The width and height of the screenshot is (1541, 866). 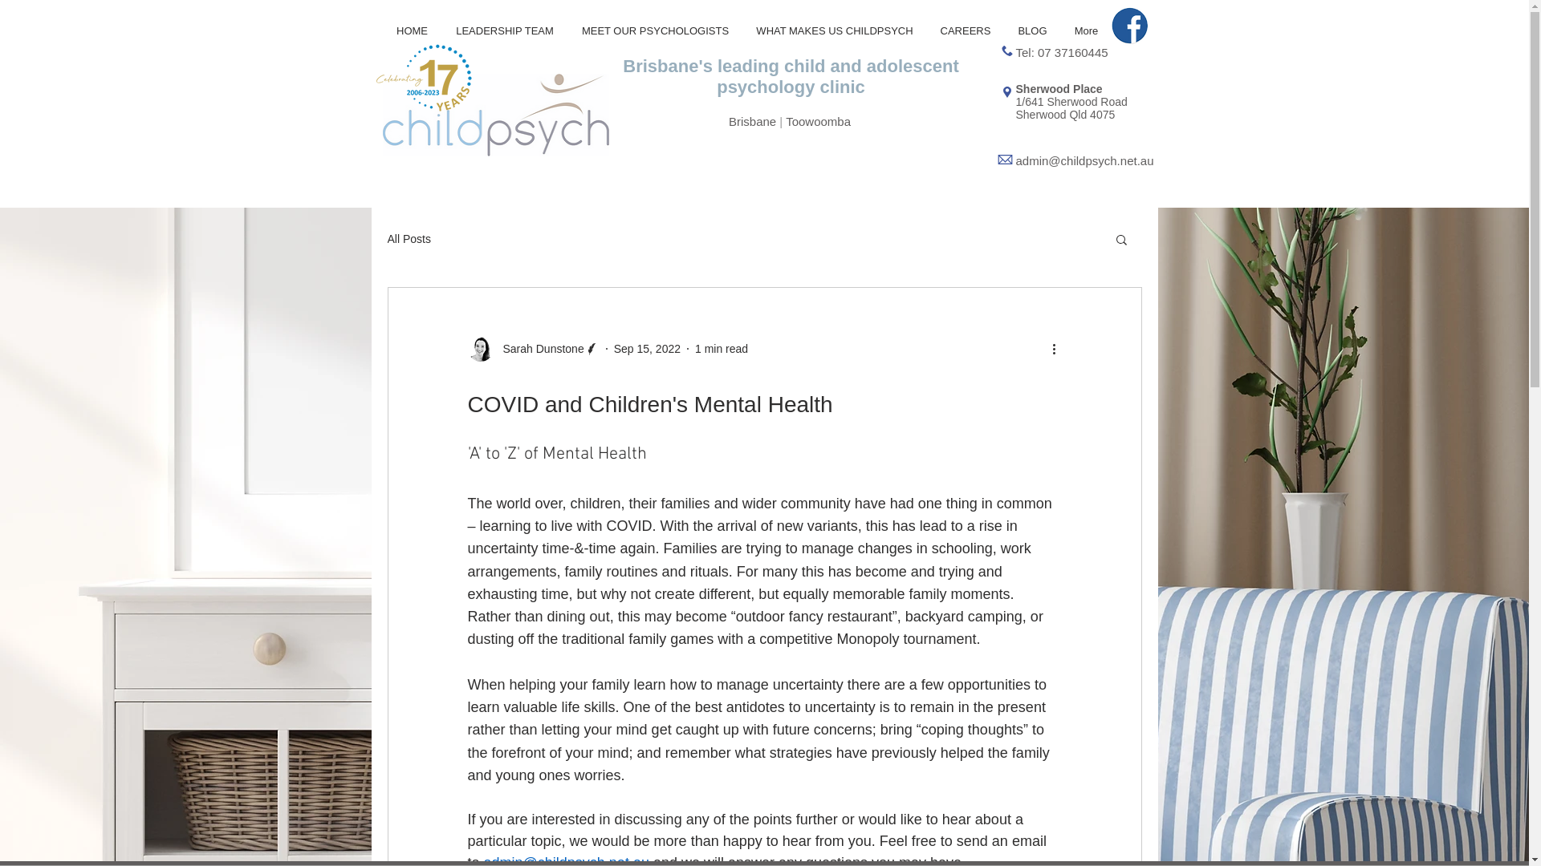 I want to click on Brisbane, so click(x=754, y=122).